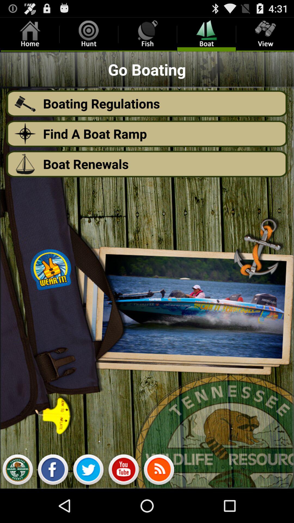  Describe the element at coordinates (124, 471) in the screenshot. I see `search any details option` at that location.